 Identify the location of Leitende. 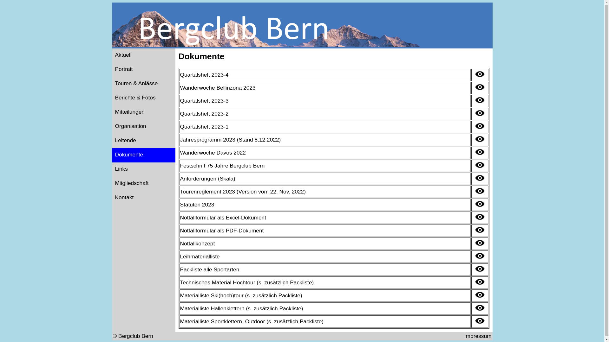
(143, 141).